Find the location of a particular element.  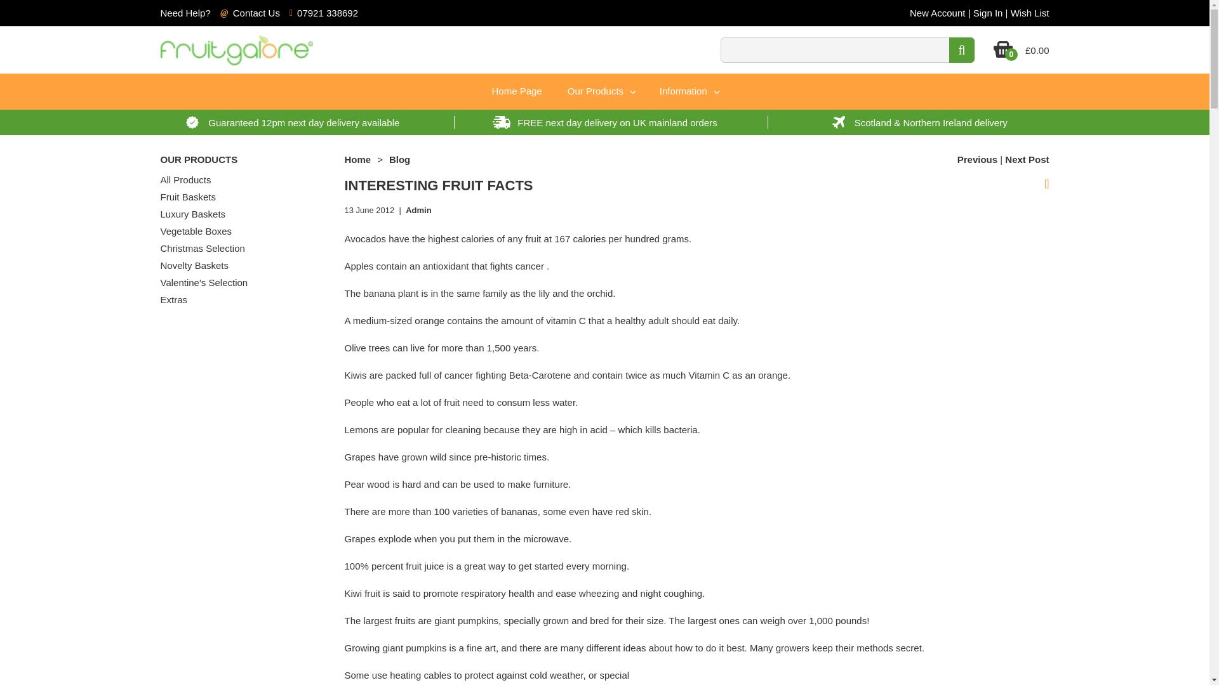

Guaranteed 12pm next day delivery available is located at coordinates (291, 122).